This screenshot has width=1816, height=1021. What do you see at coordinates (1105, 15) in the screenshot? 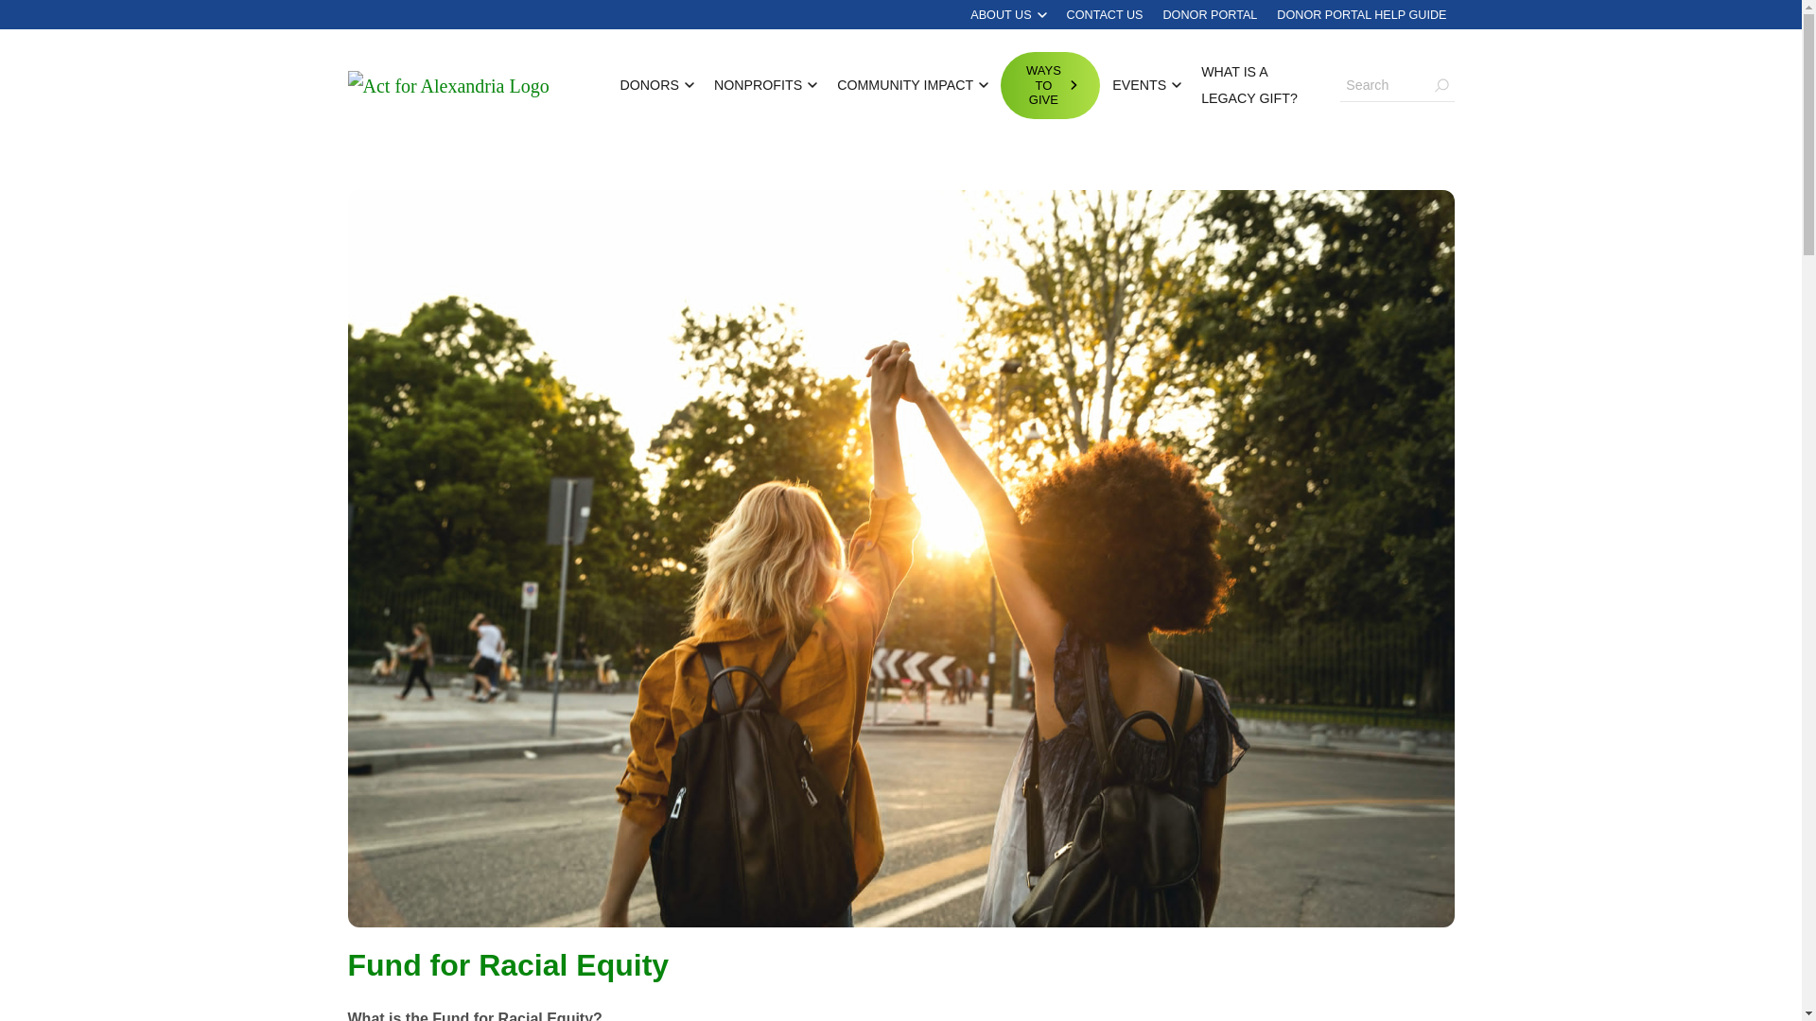
I see `CONTACT US` at bounding box center [1105, 15].